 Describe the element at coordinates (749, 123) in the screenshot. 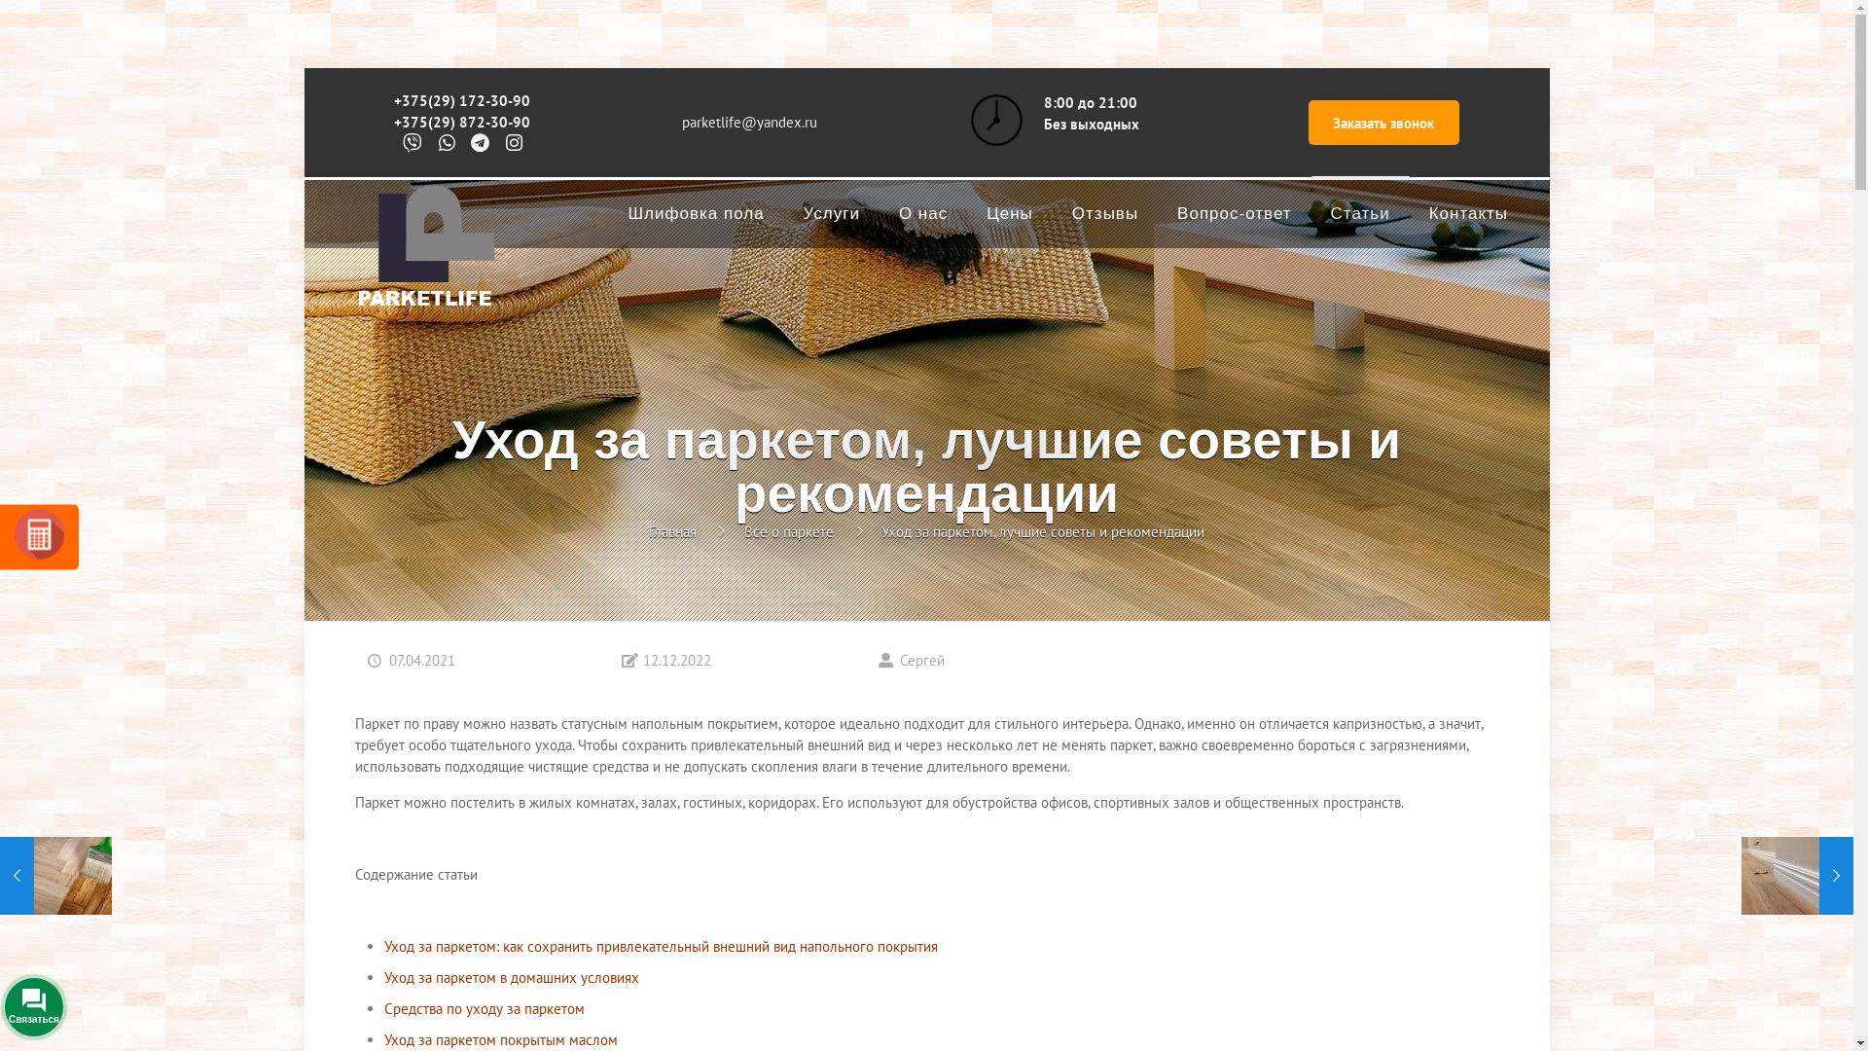

I see `parketlife@yandex.ru` at that location.